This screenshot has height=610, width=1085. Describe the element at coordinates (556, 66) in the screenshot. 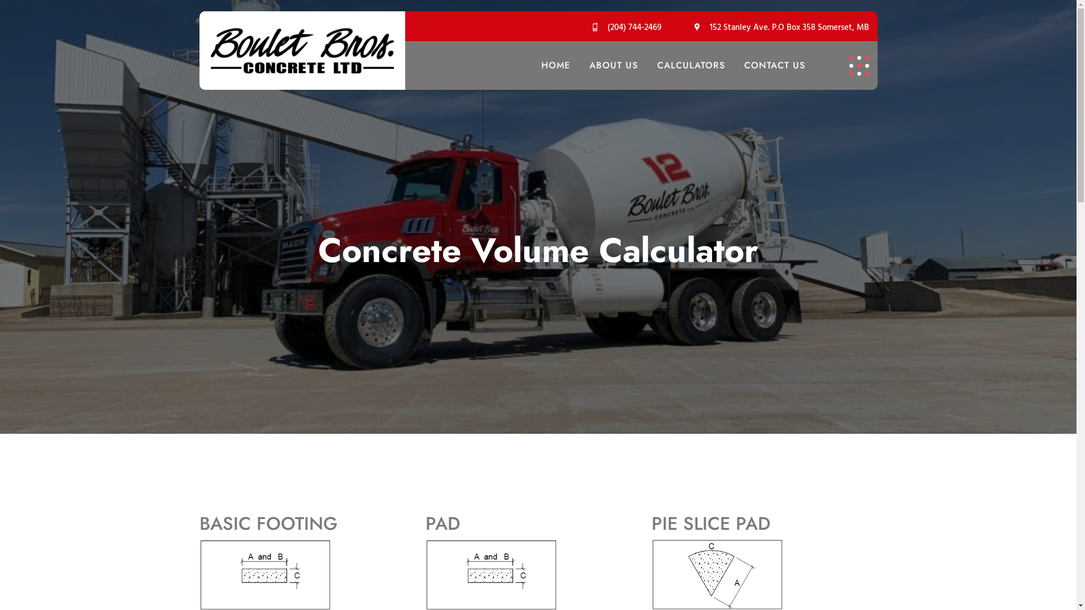

I see `HOME` at that location.